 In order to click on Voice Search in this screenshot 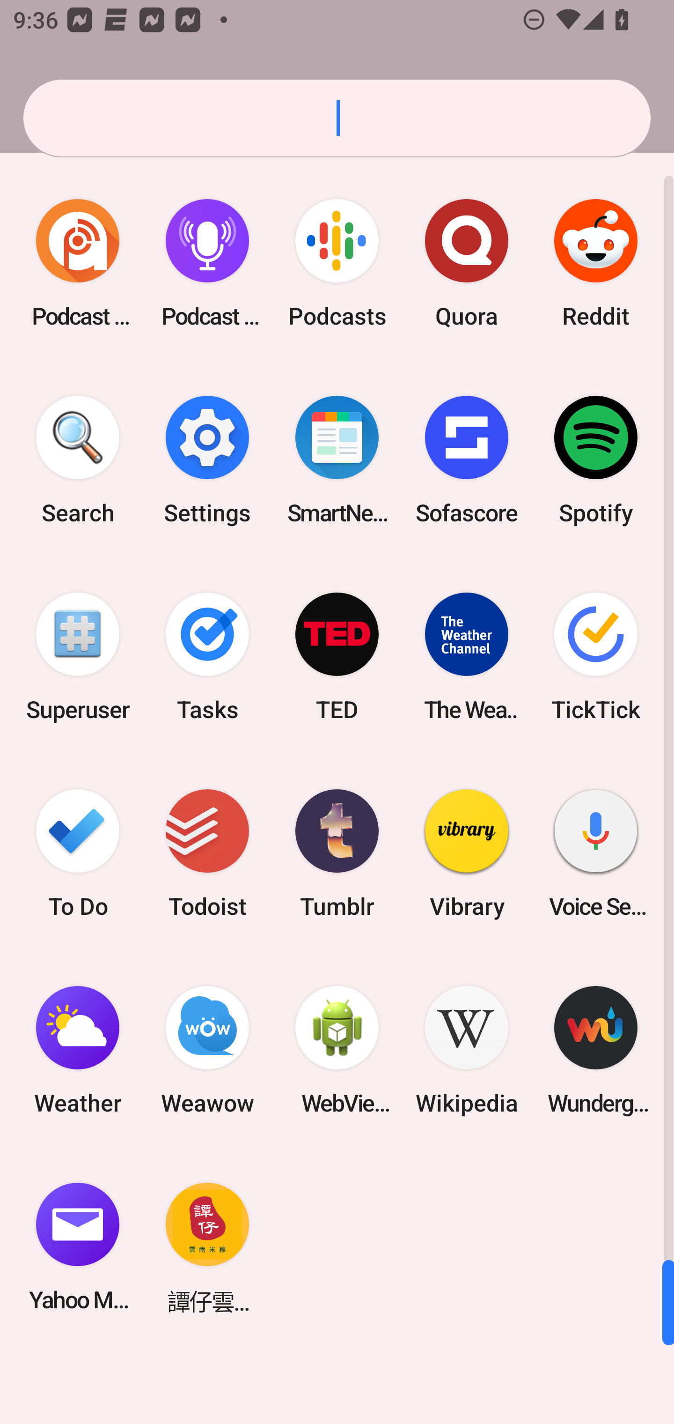, I will do `click(596, 853)`.